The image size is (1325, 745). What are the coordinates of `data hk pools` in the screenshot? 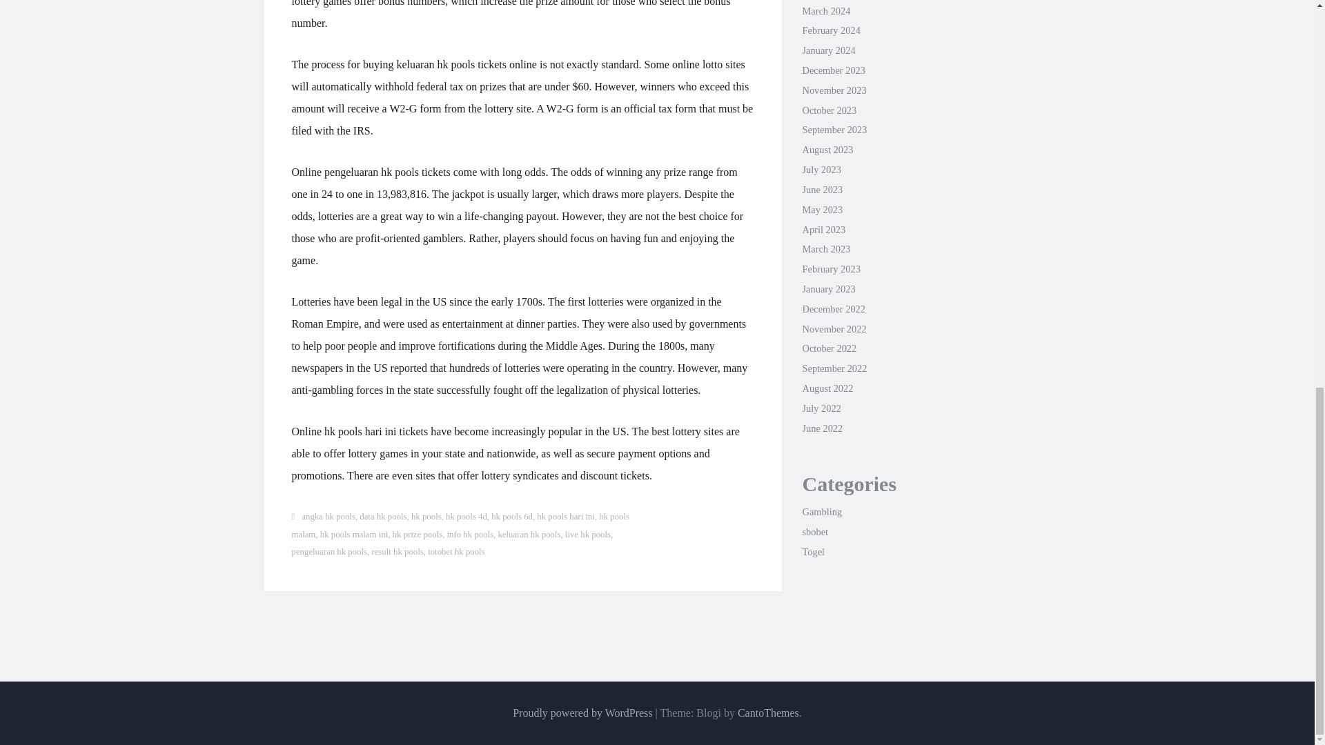 It's located at (382, 516).